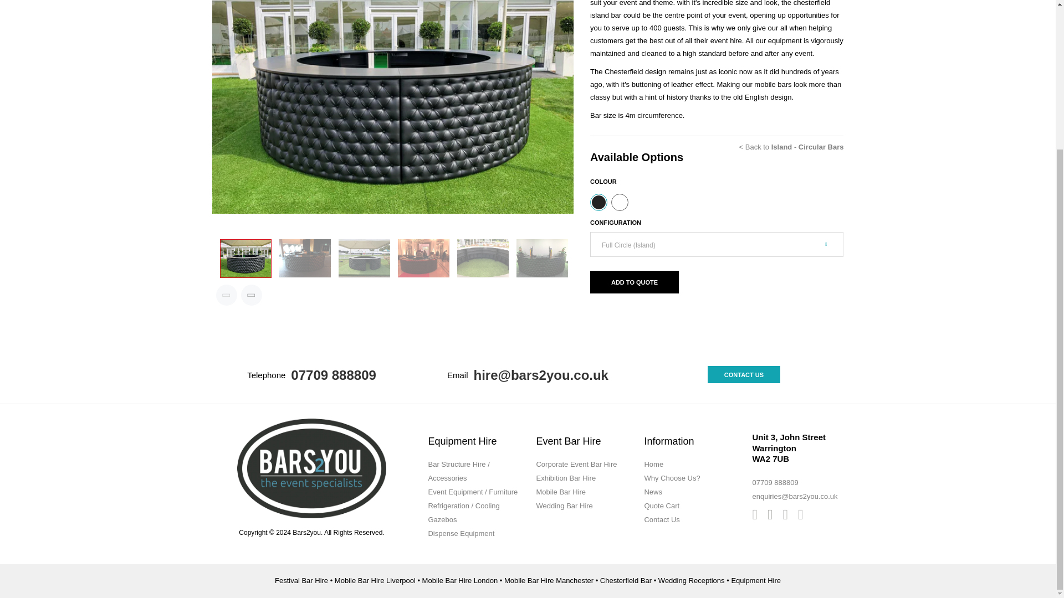  Describe the element at coordinates (598, 202) in the screenshot. I see `Black` at that location.